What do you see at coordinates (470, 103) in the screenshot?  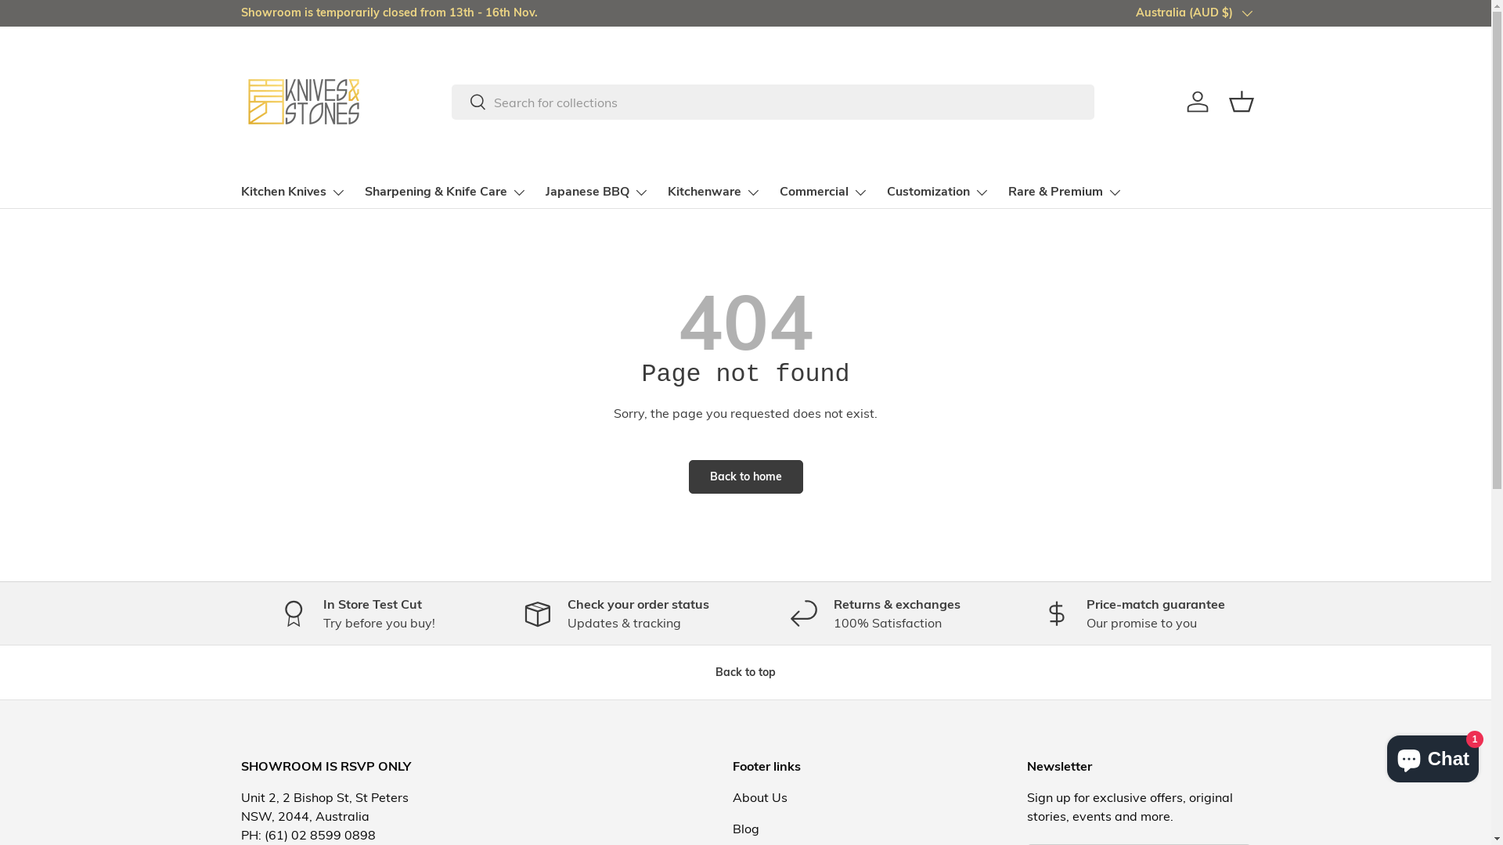 I see `Search` at bounding box center [470, 103].